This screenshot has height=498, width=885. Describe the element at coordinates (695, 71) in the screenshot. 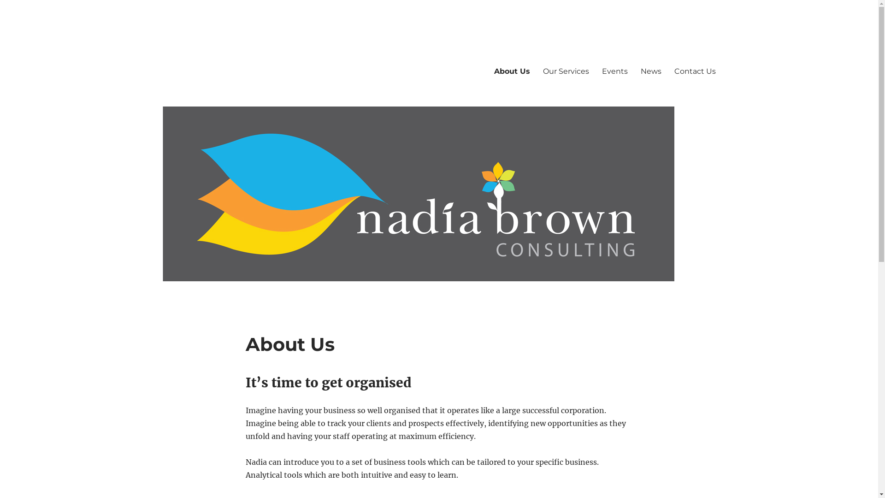

I see `Contact Us` at that location.